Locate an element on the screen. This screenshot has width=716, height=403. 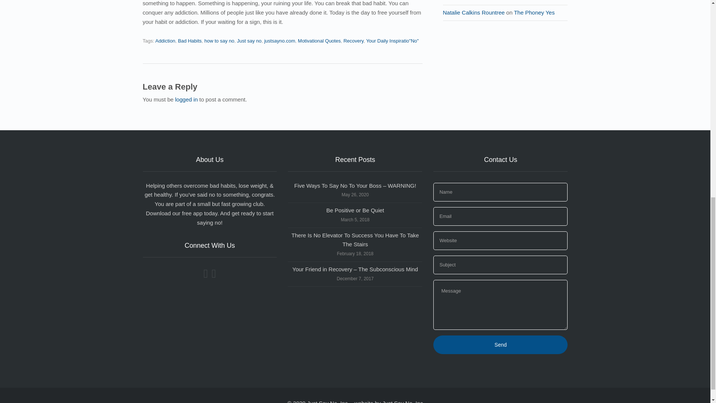
Natalie Calkins Rountree is located at coordinates (474, 12).